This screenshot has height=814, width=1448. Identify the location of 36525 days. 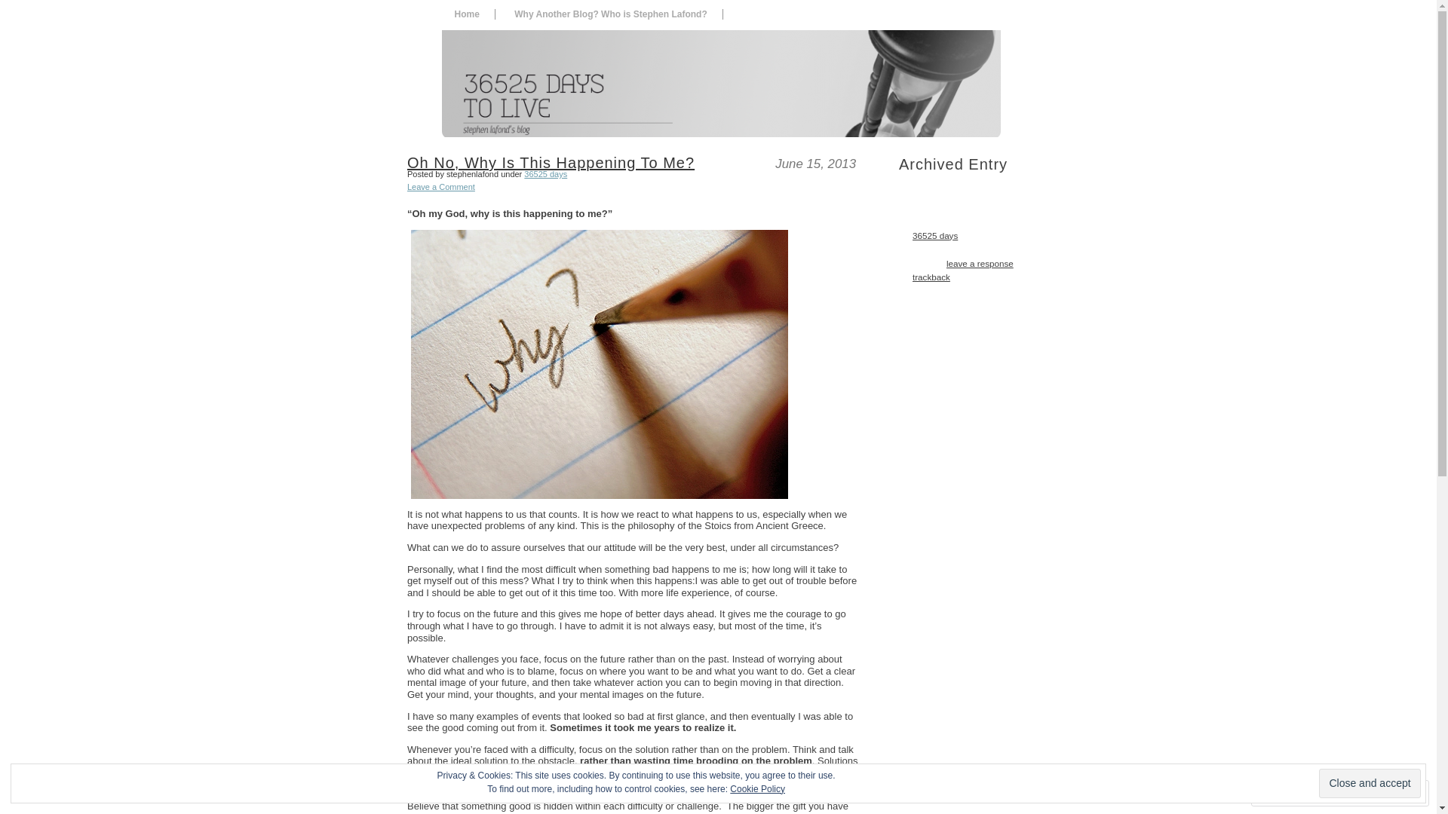
(935, 235).